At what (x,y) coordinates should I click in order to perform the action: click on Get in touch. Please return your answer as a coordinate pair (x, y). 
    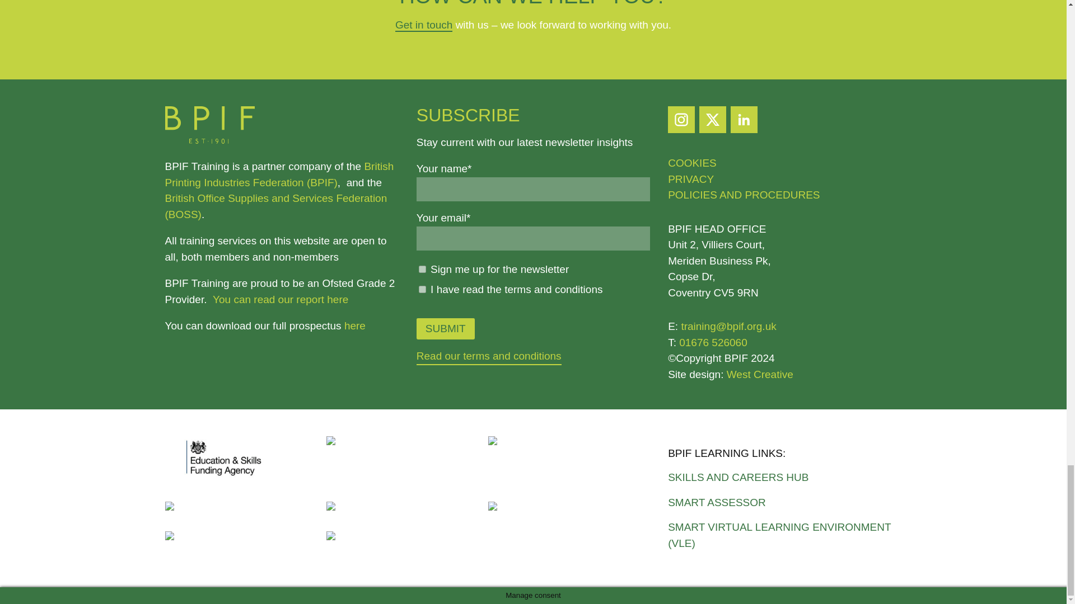
    Looking at the image, I should click on (424, 25).